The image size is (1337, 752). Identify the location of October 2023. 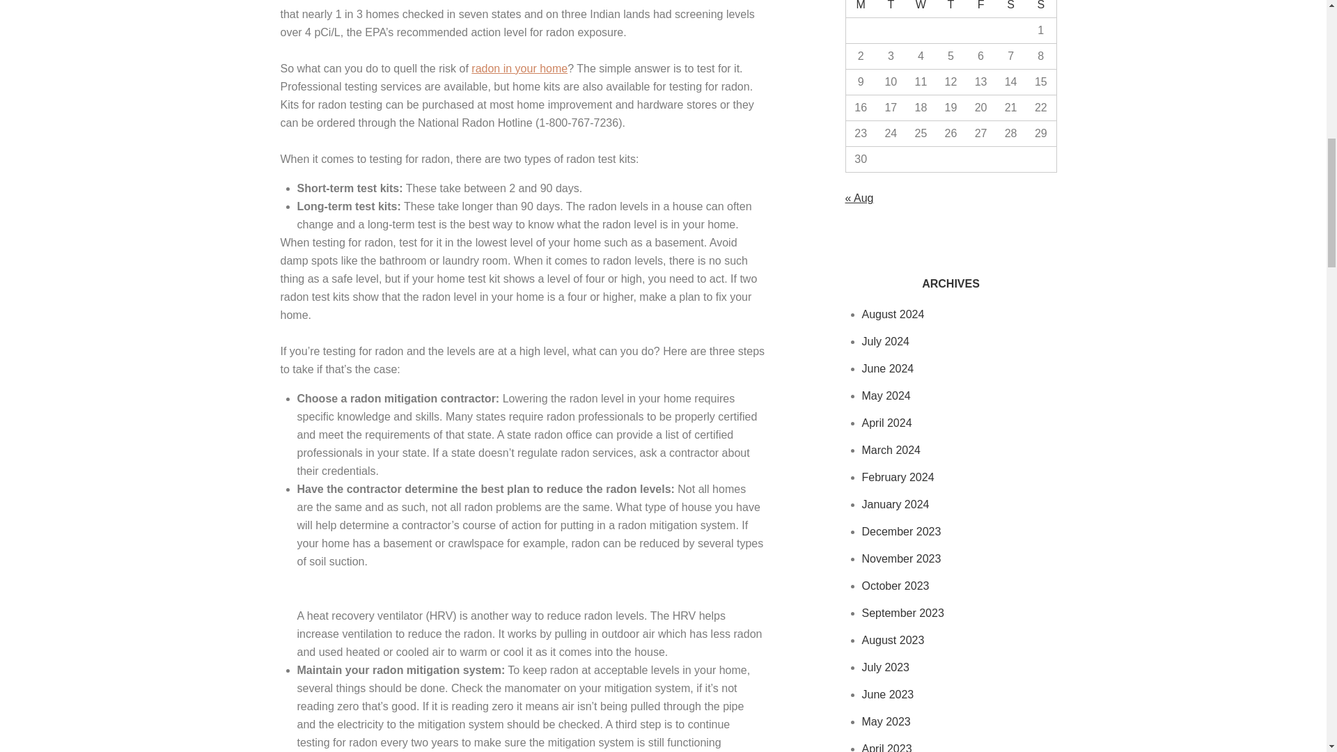
(896, 585).